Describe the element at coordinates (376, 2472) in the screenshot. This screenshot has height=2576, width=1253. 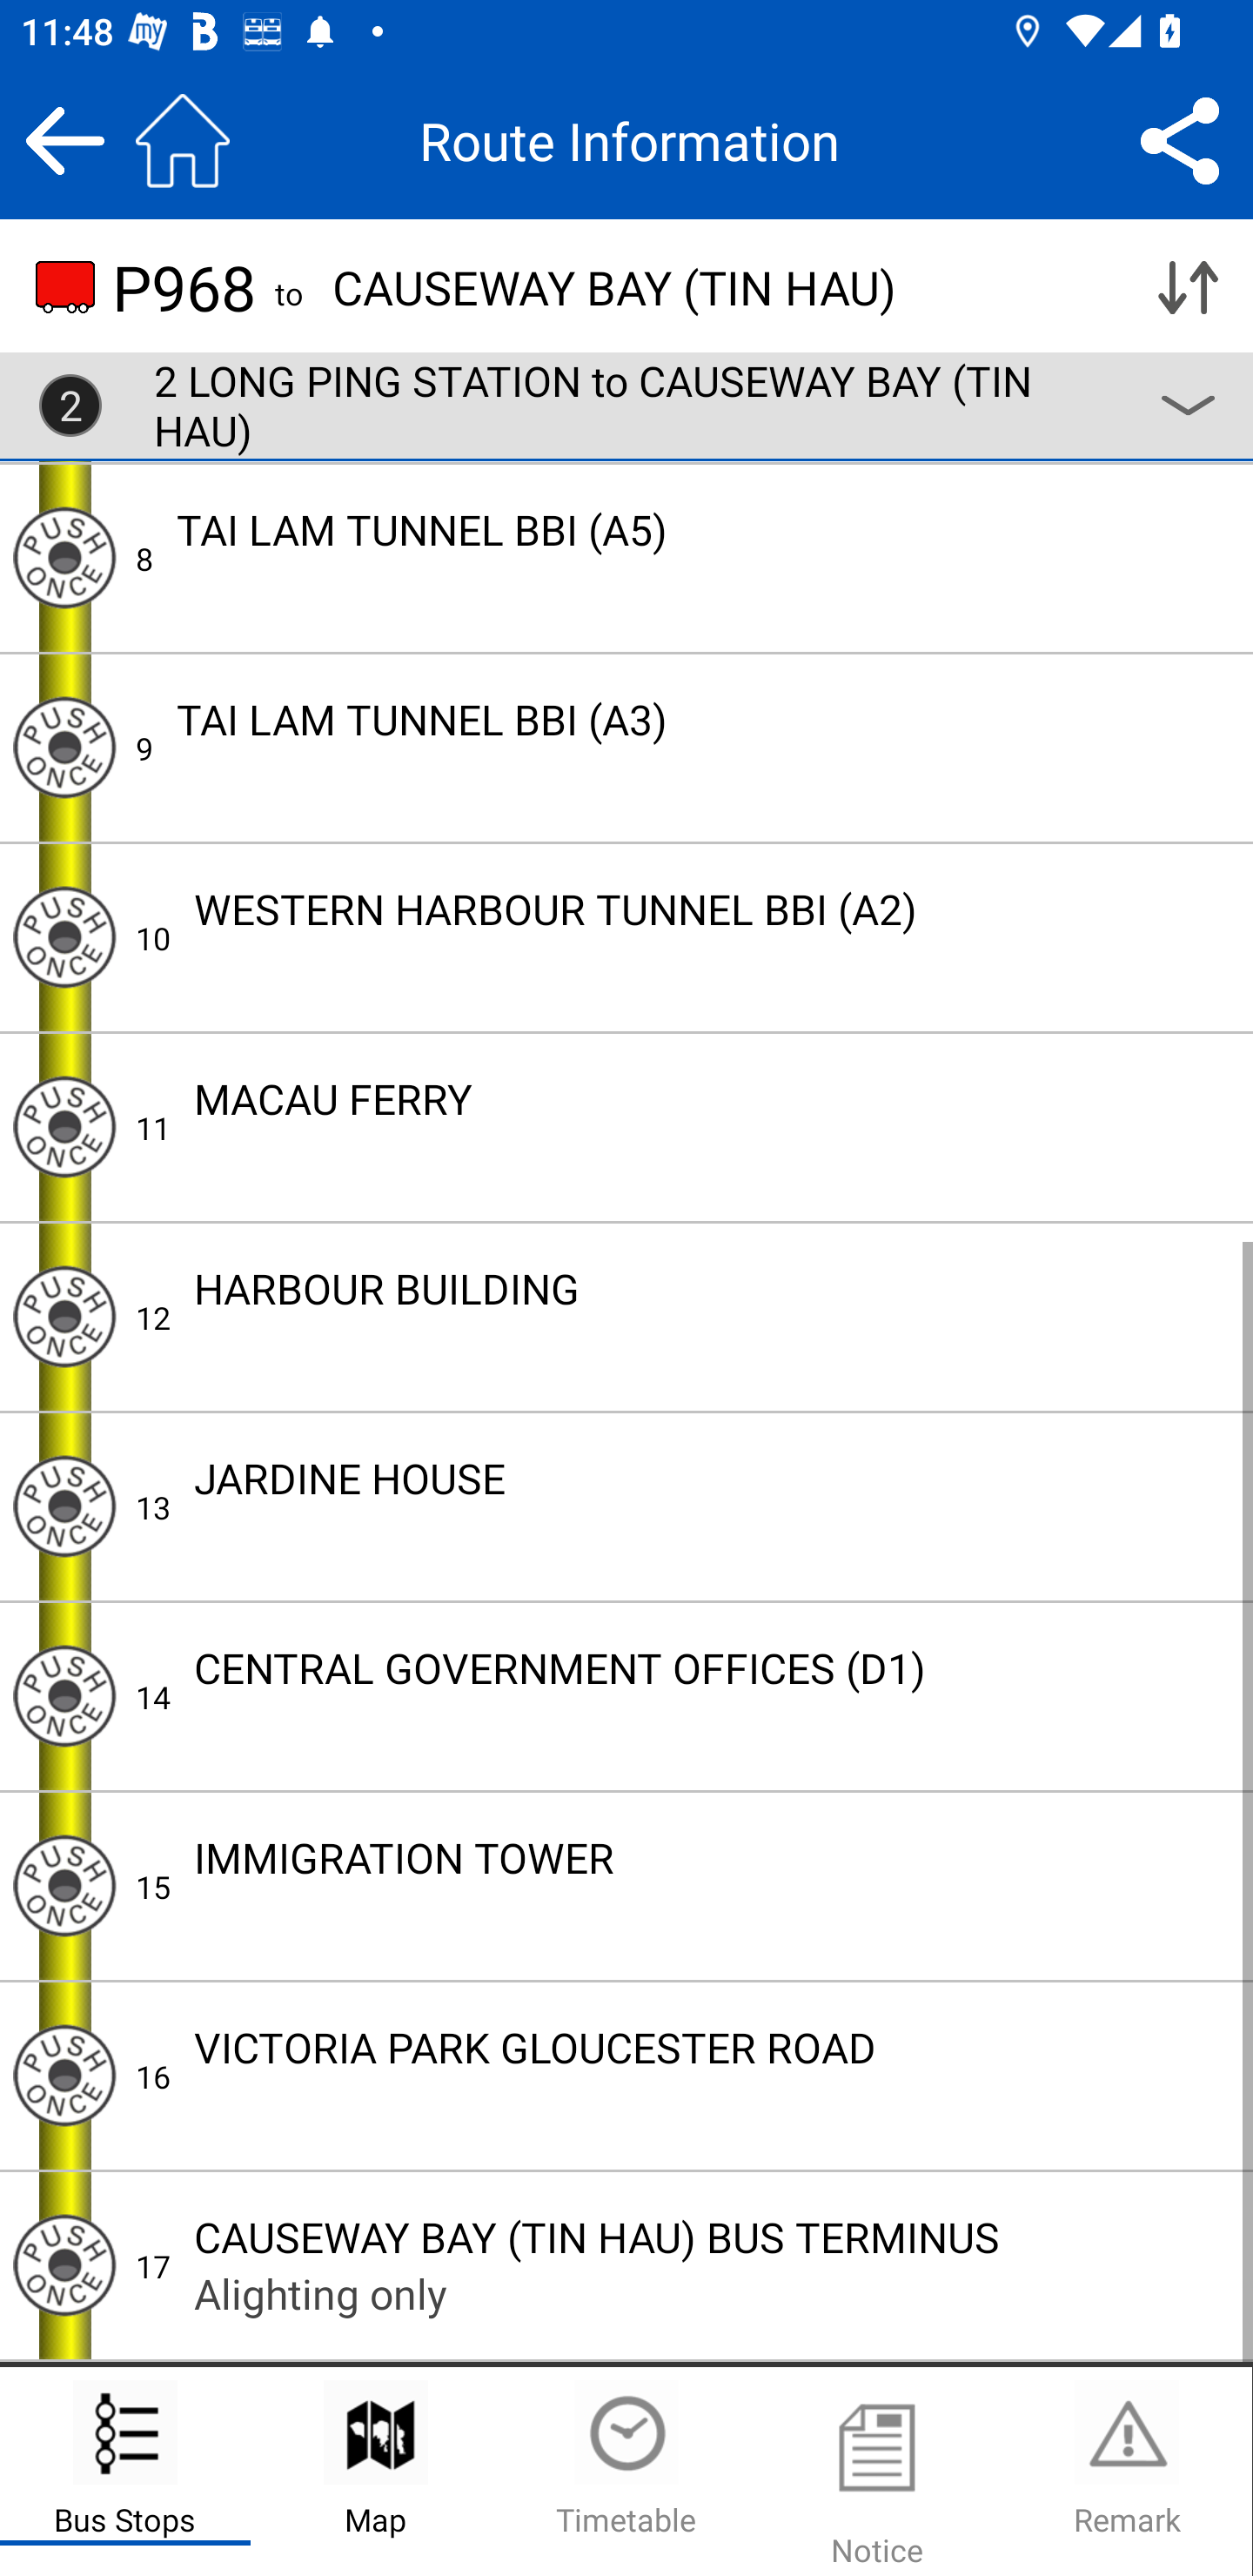
I see `Map` at that location.